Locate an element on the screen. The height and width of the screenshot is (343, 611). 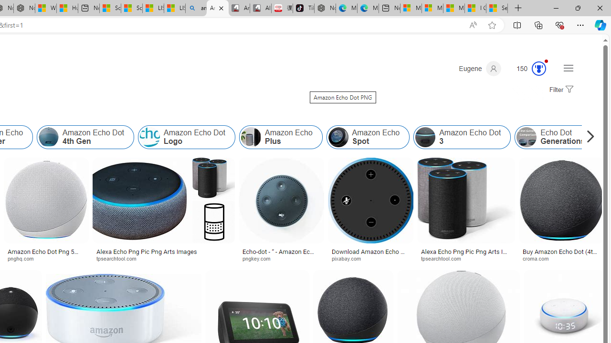
Amazon Echo Dot 3 is located at coordinates (425, 137).